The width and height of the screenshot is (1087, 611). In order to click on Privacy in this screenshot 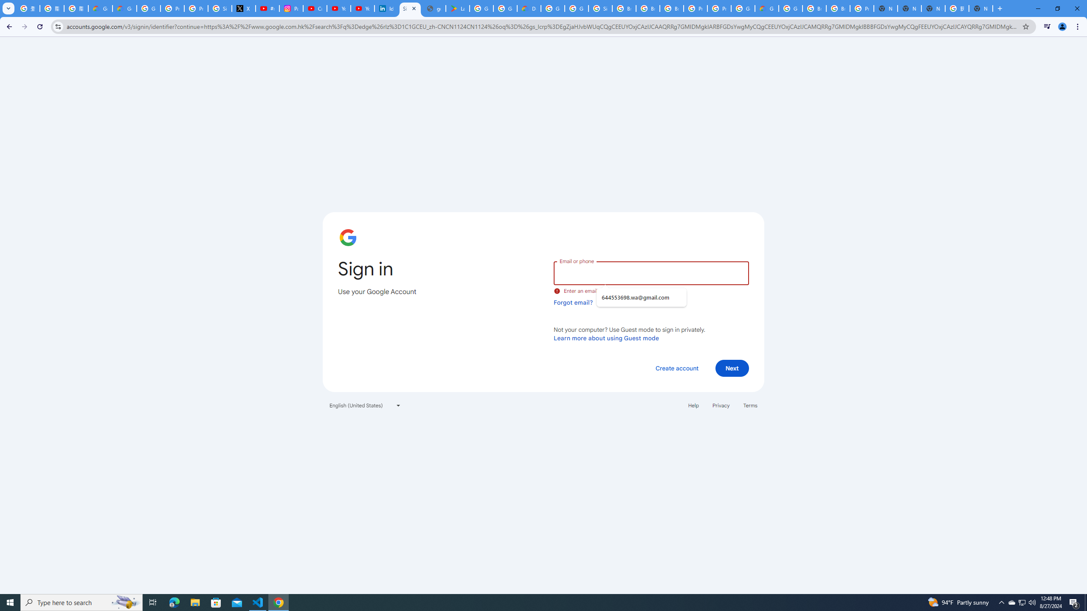, I will do `click(721, 405)`.